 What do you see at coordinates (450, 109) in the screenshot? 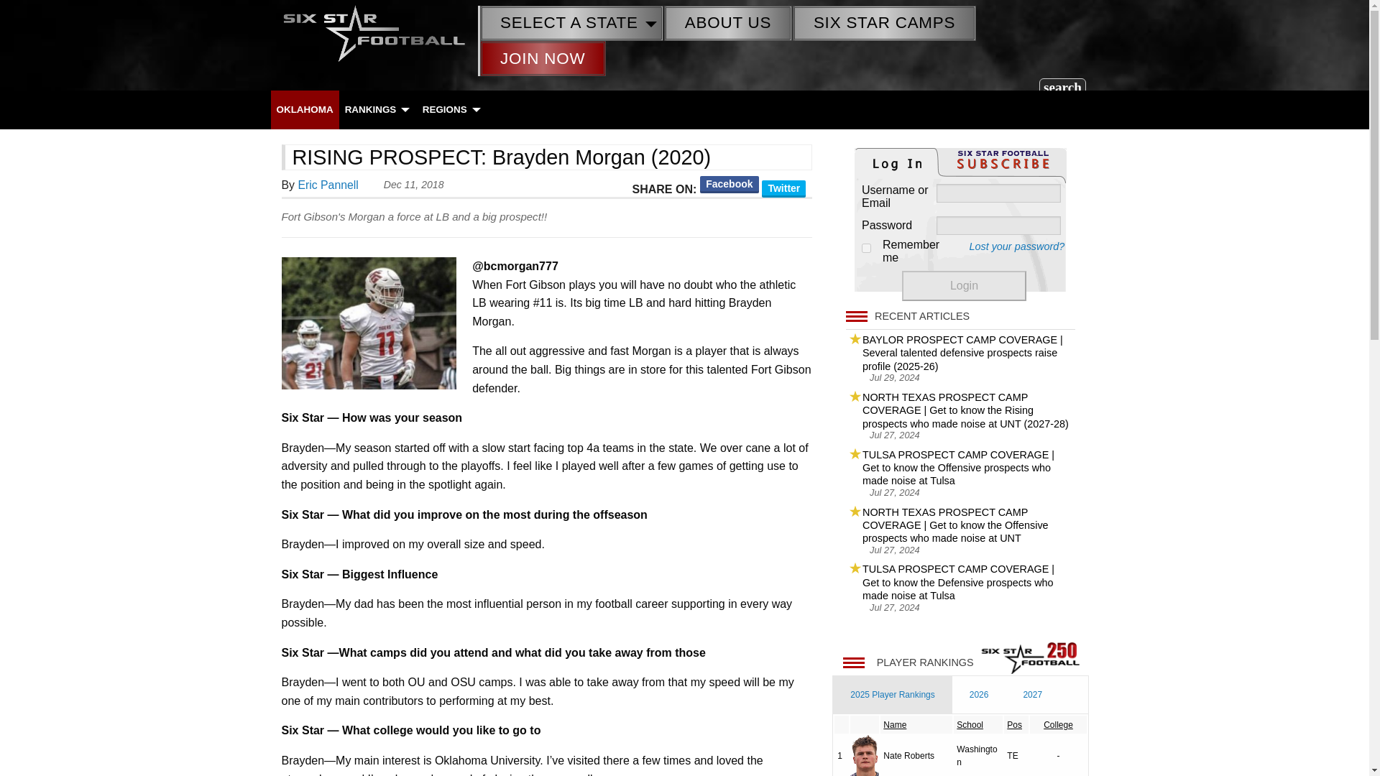
I see `REGIONS` at bounding box center [450, 109].